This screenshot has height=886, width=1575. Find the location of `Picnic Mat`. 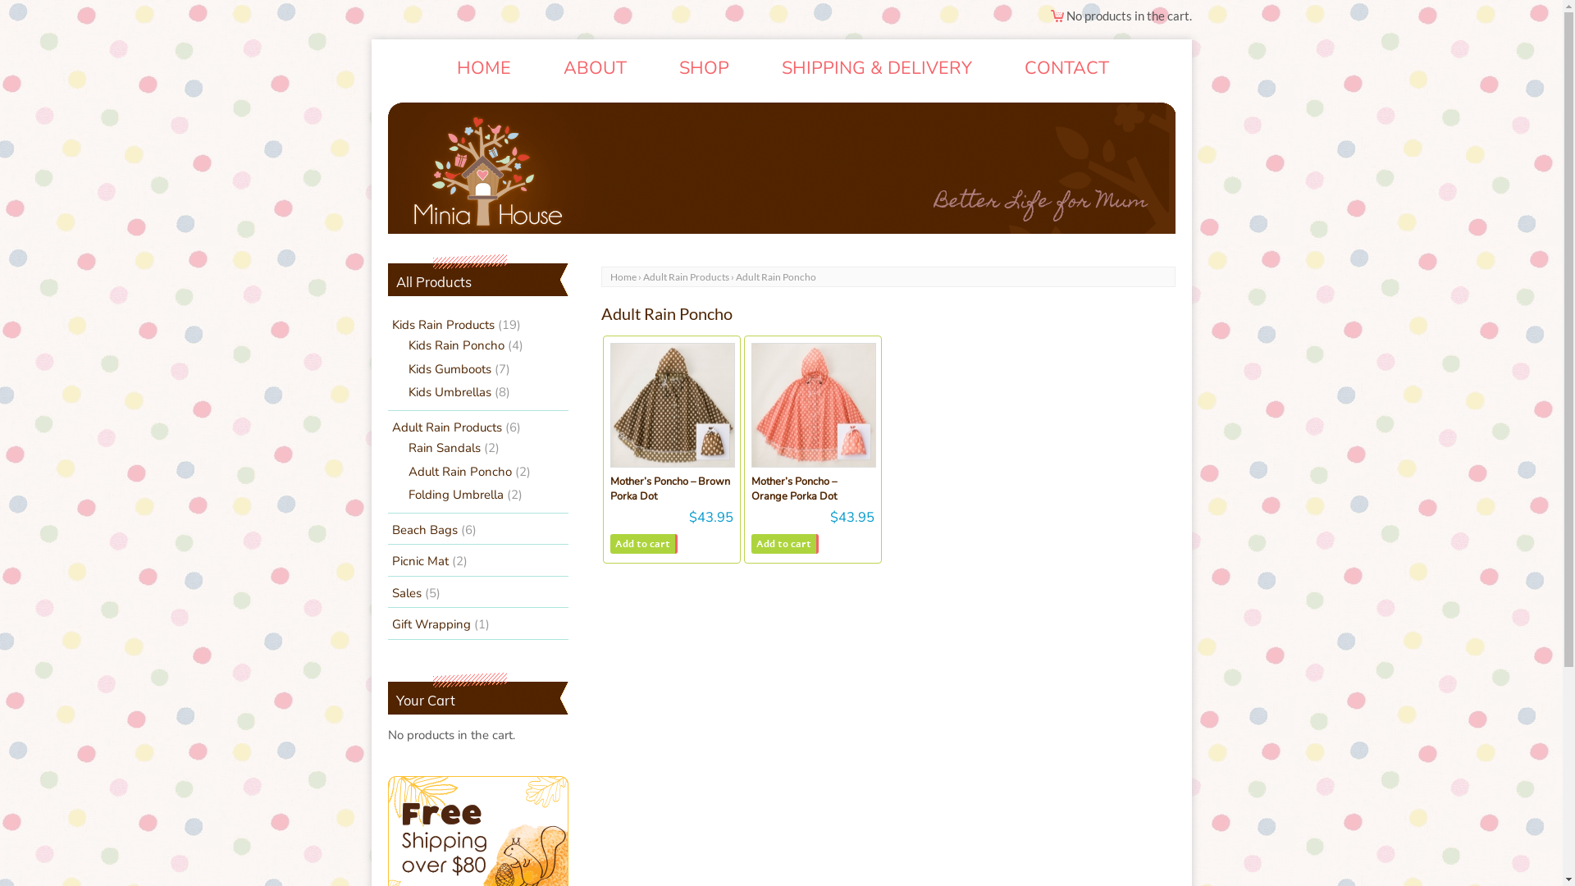

Picnic Mat is located at coordinates (420, 561).